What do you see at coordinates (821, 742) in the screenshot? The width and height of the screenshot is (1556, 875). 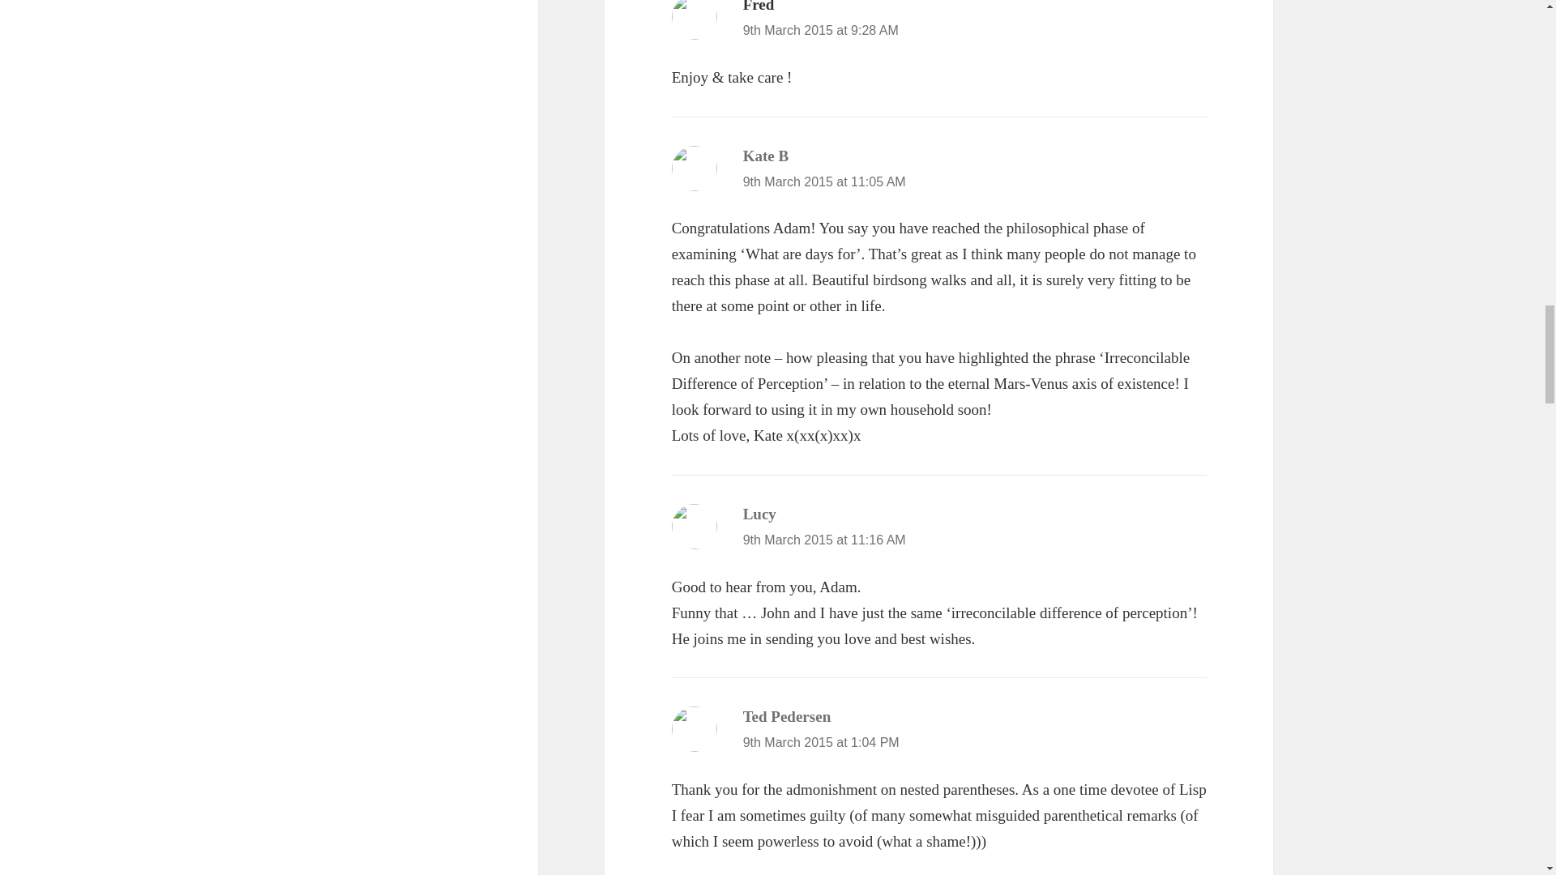 I see `9th March 2015 at 1:04 PM` at bounding box center [821, 742].